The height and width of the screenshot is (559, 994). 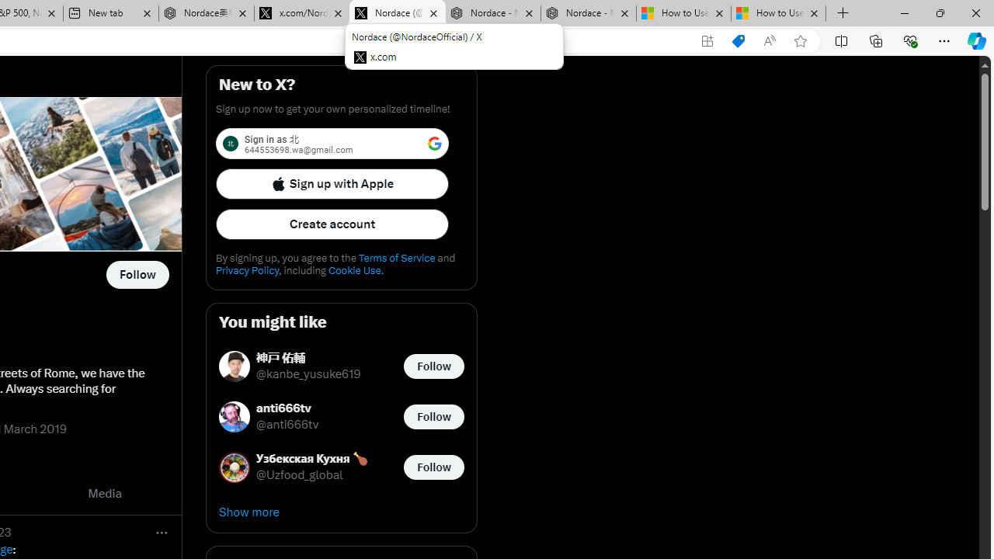 I want to click on Terms of Service, so click(x=396, y=258).